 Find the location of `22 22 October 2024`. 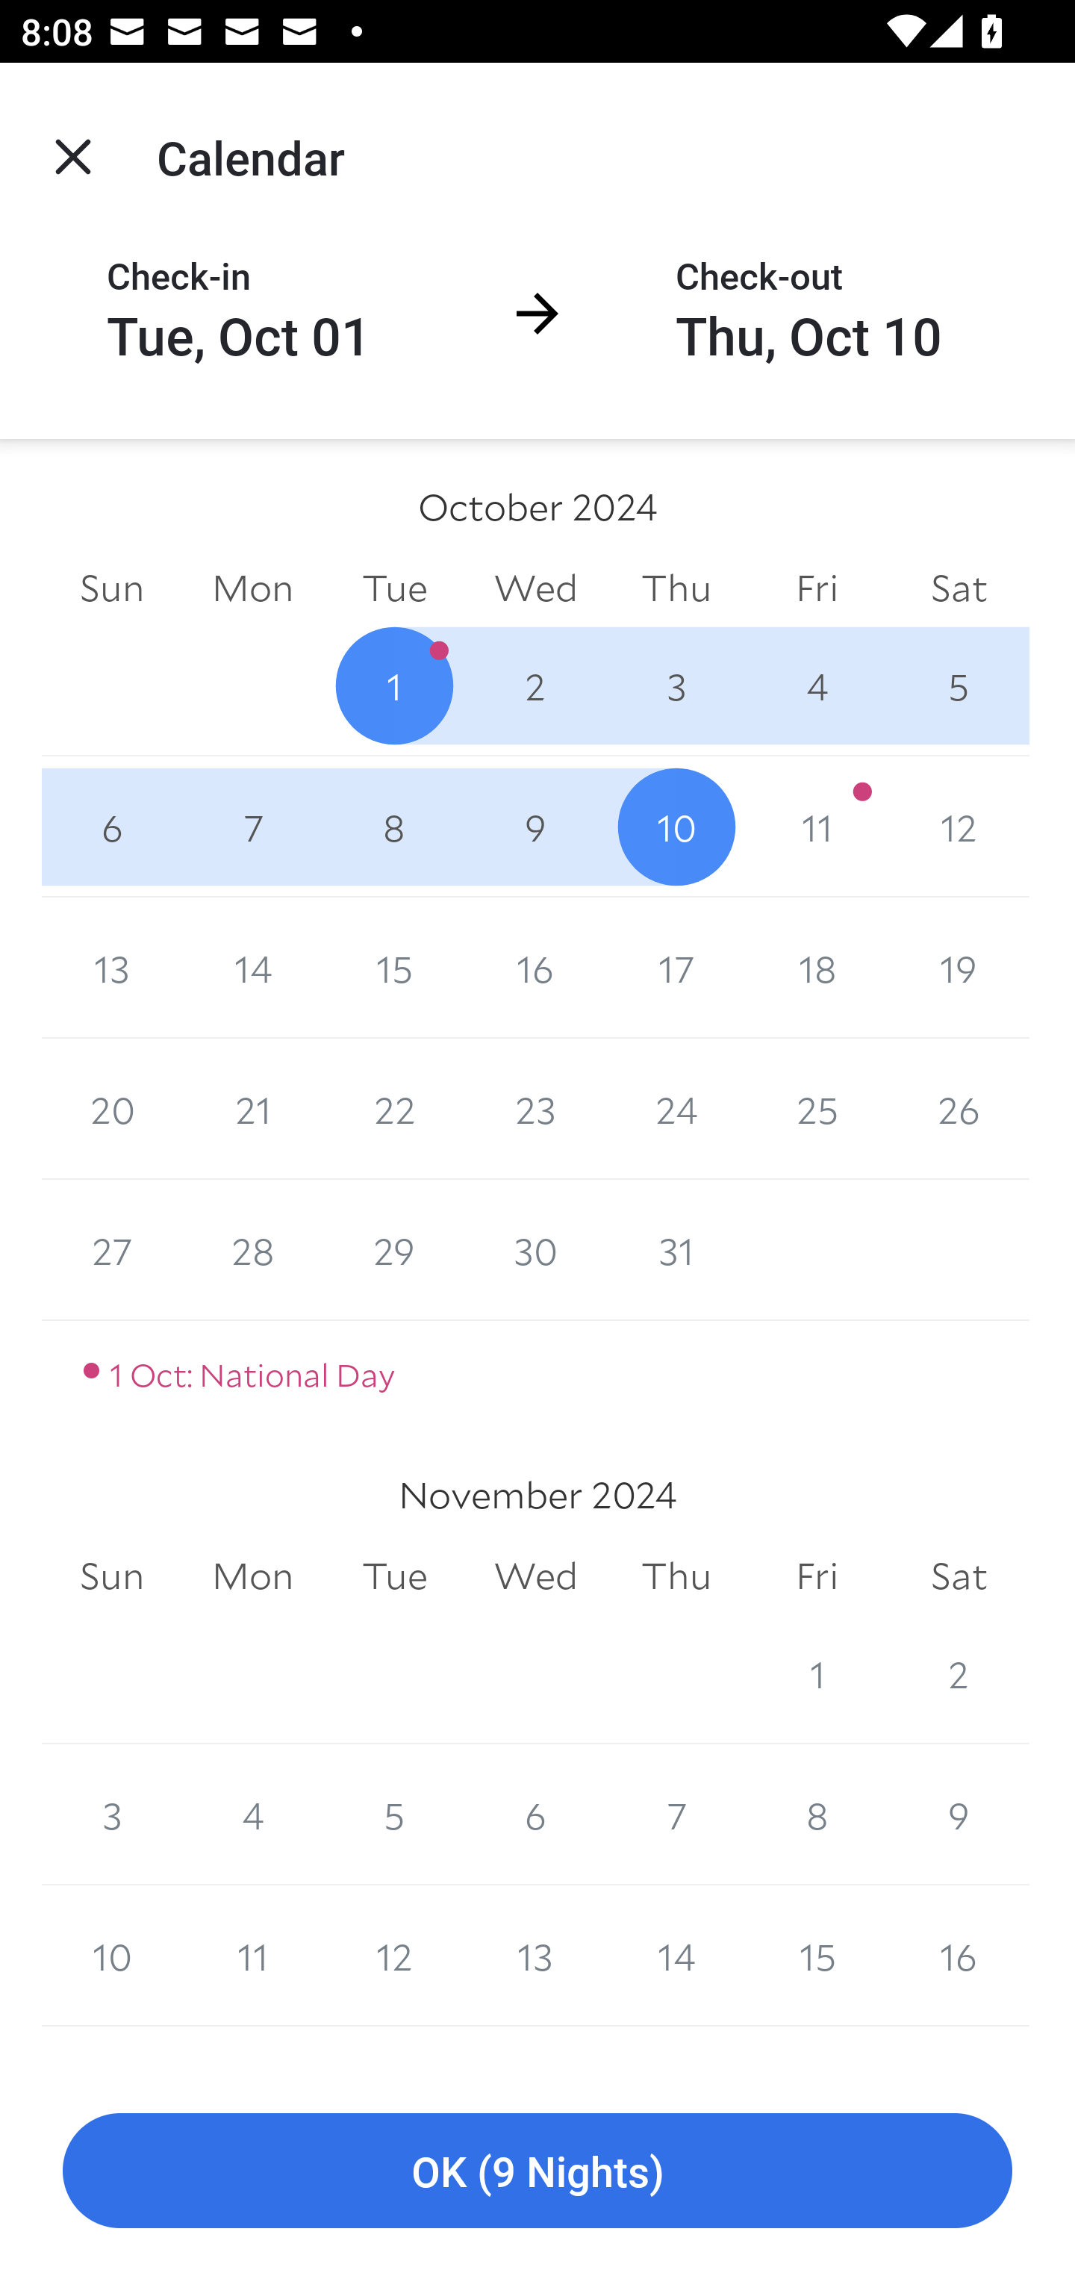

22 22 October 2024 is located at coordinates (394, 1110).